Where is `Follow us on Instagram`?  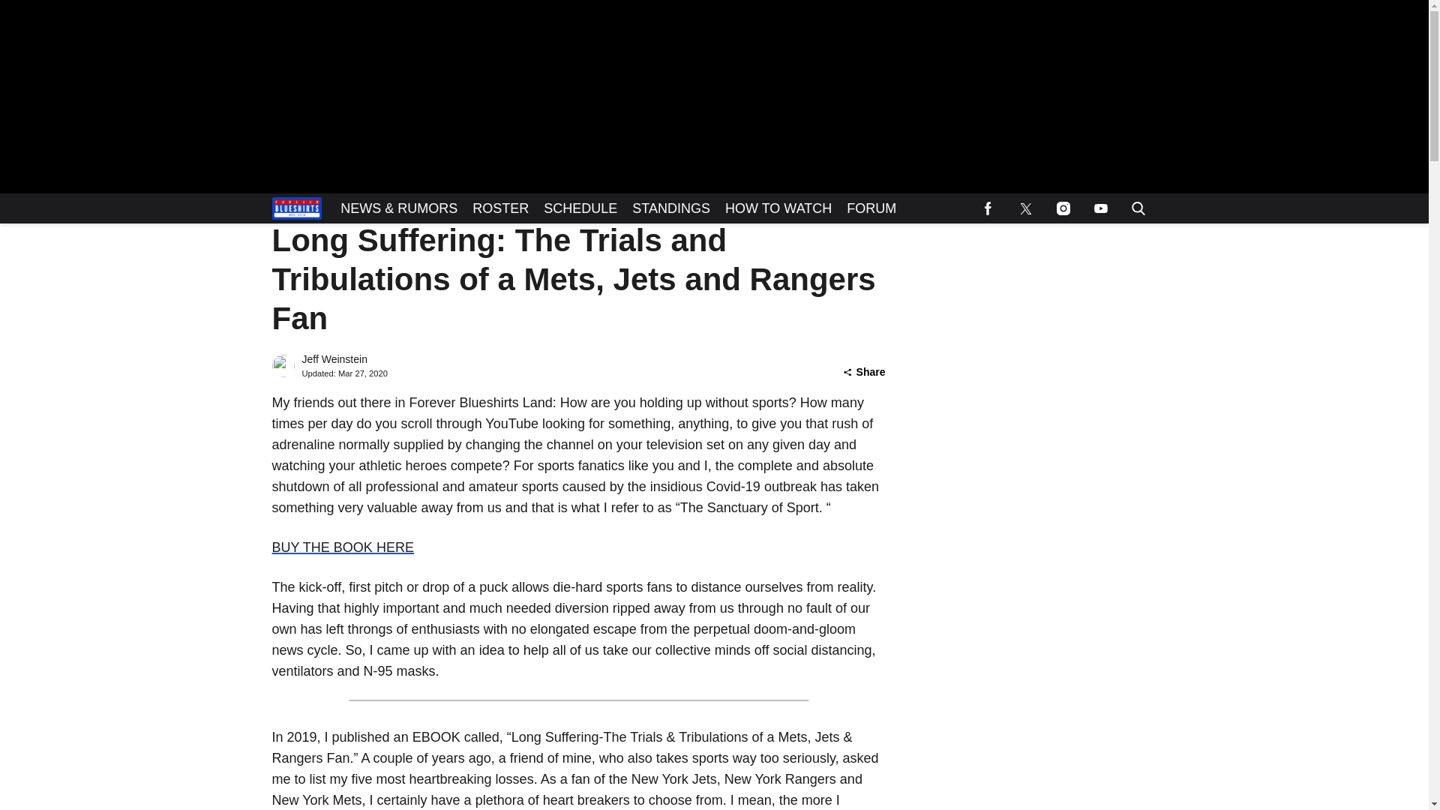
Follow us on Instagram is located at coordinates (1062, 208).